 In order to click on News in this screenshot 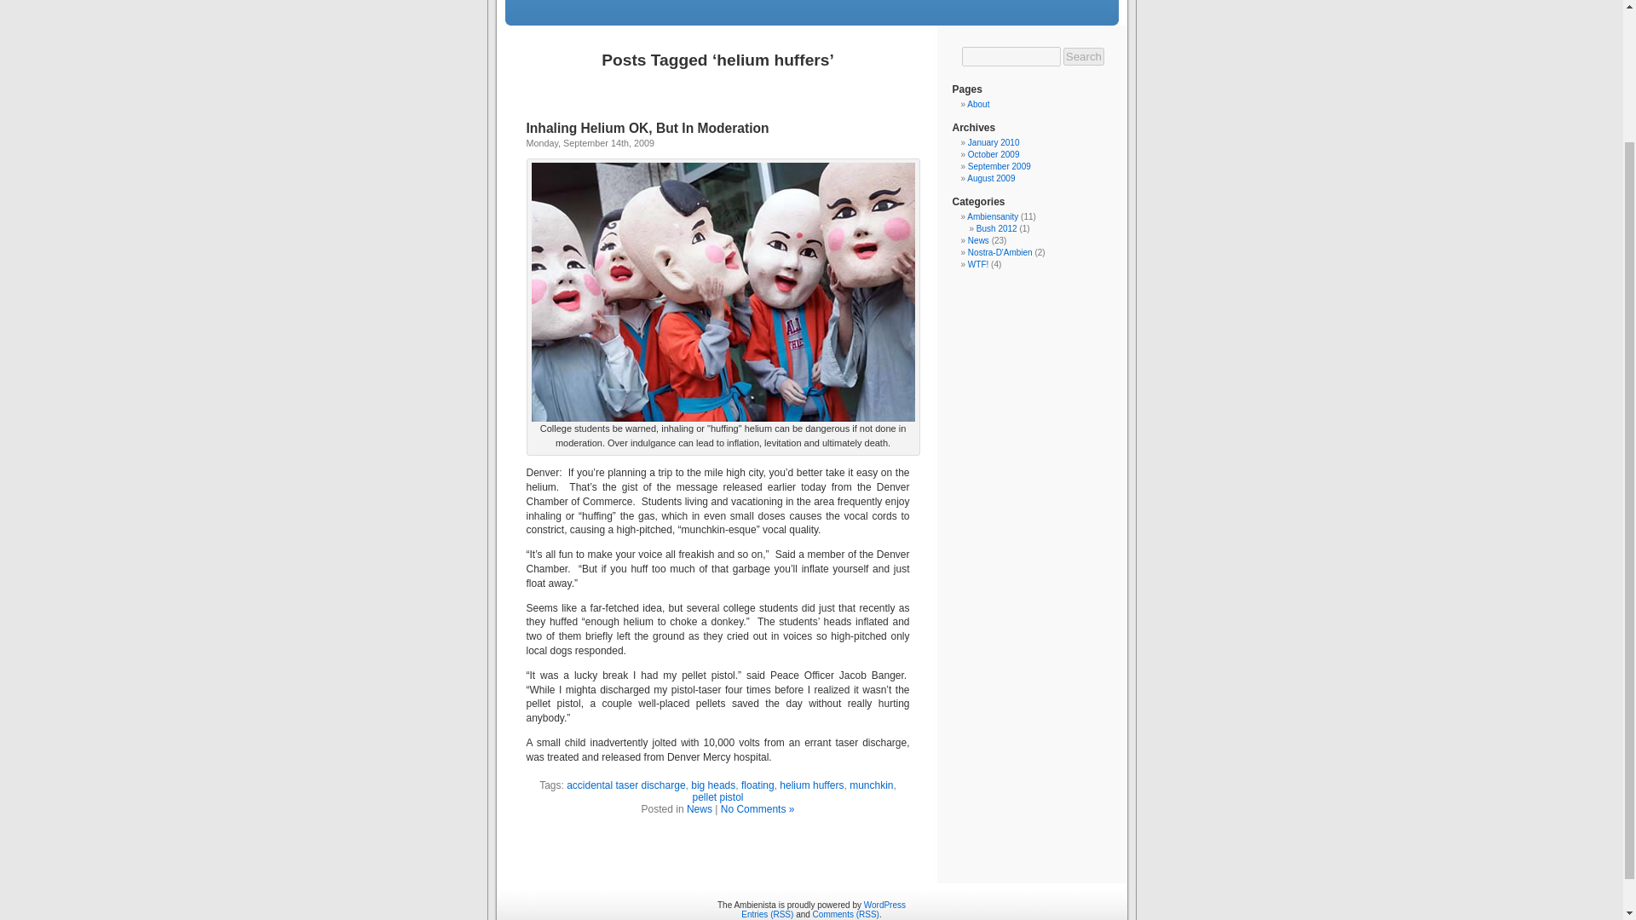, I will do `click(699, 808)`.